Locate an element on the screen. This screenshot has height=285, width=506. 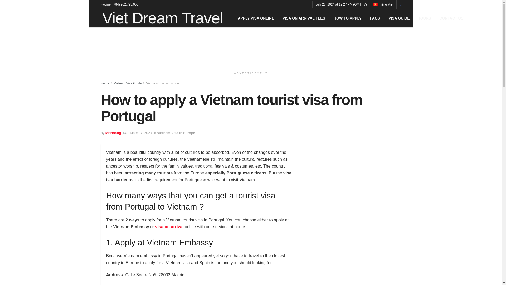
TOURS is located at coordinates (424, 18).